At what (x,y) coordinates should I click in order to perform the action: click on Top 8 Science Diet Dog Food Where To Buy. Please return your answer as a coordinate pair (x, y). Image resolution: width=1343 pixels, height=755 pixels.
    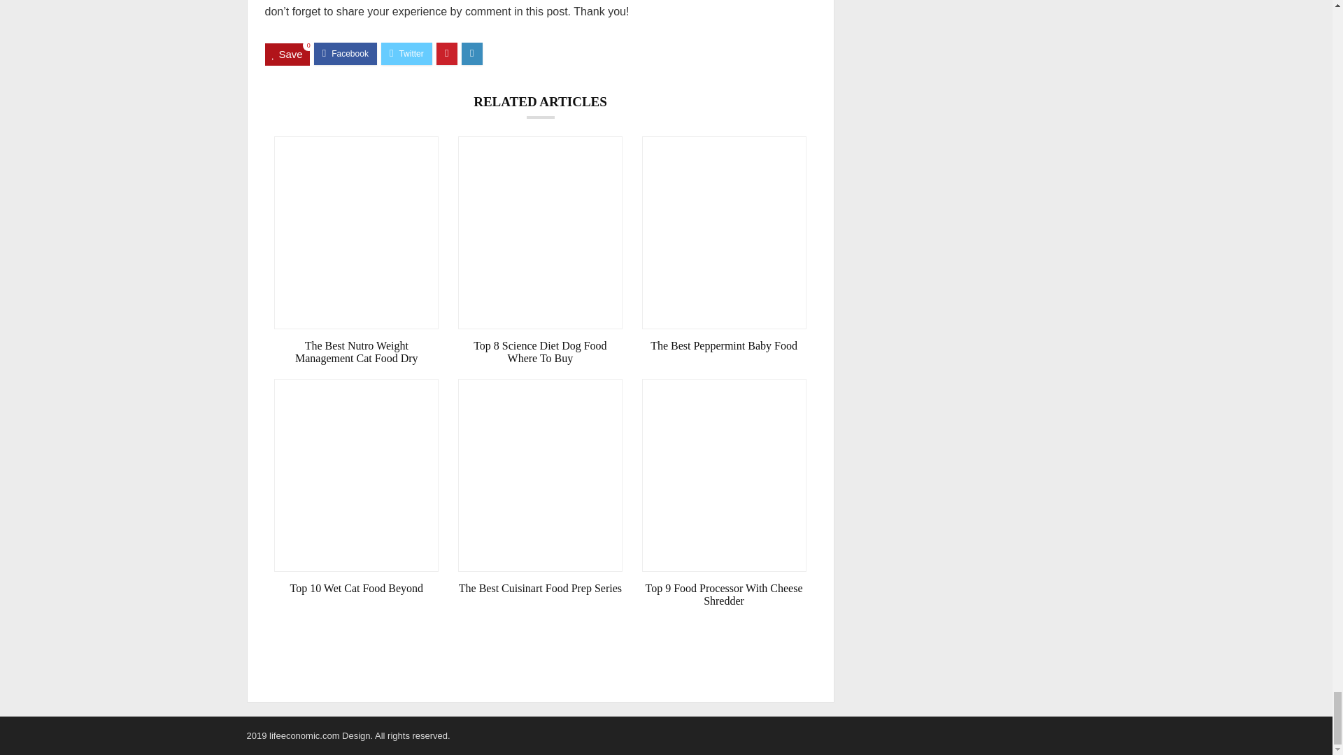
    Looking at the image, I should click on (540, 352).